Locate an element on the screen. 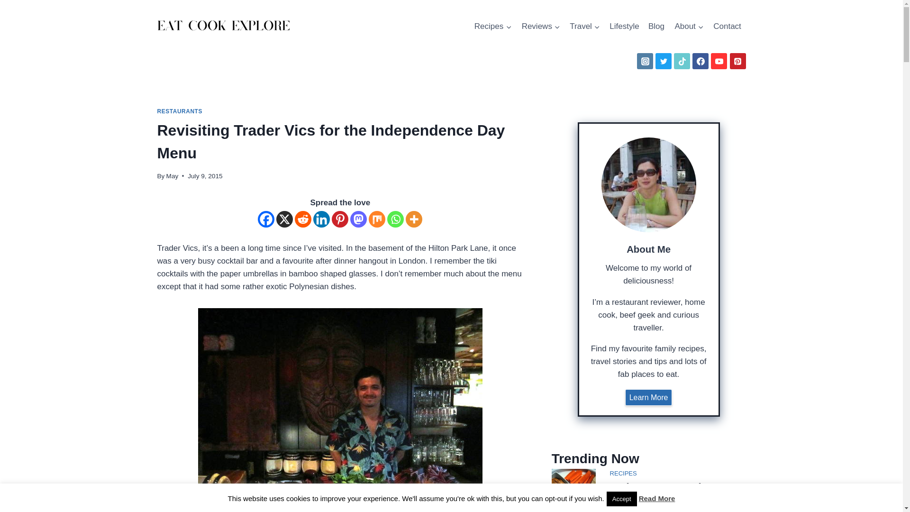  Lifestyle is located at coordinates (625, 27).